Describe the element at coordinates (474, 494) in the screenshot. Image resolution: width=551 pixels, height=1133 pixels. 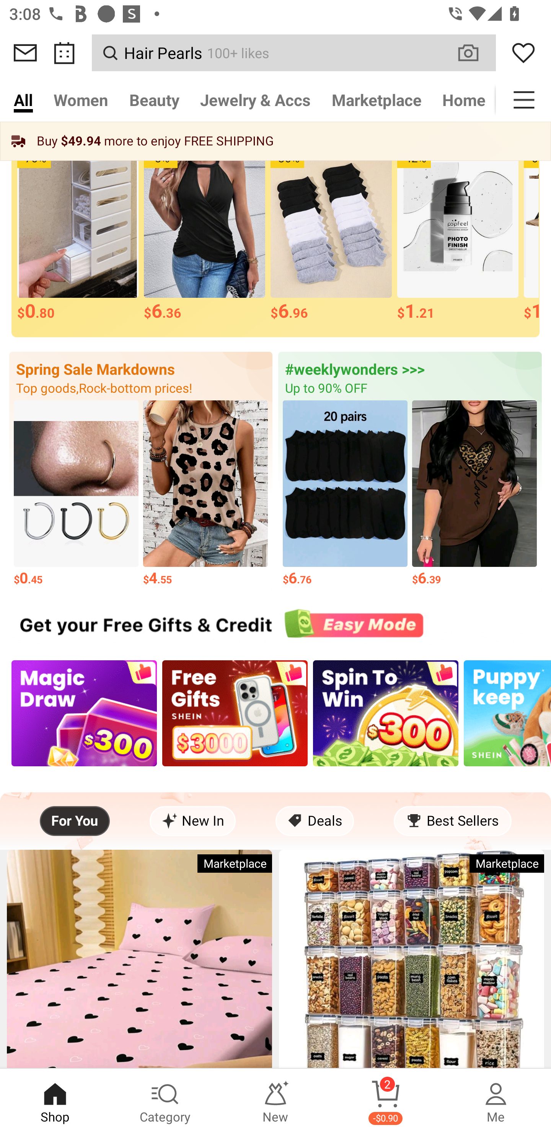
I see `$6.39 Price $6.39` at that location.